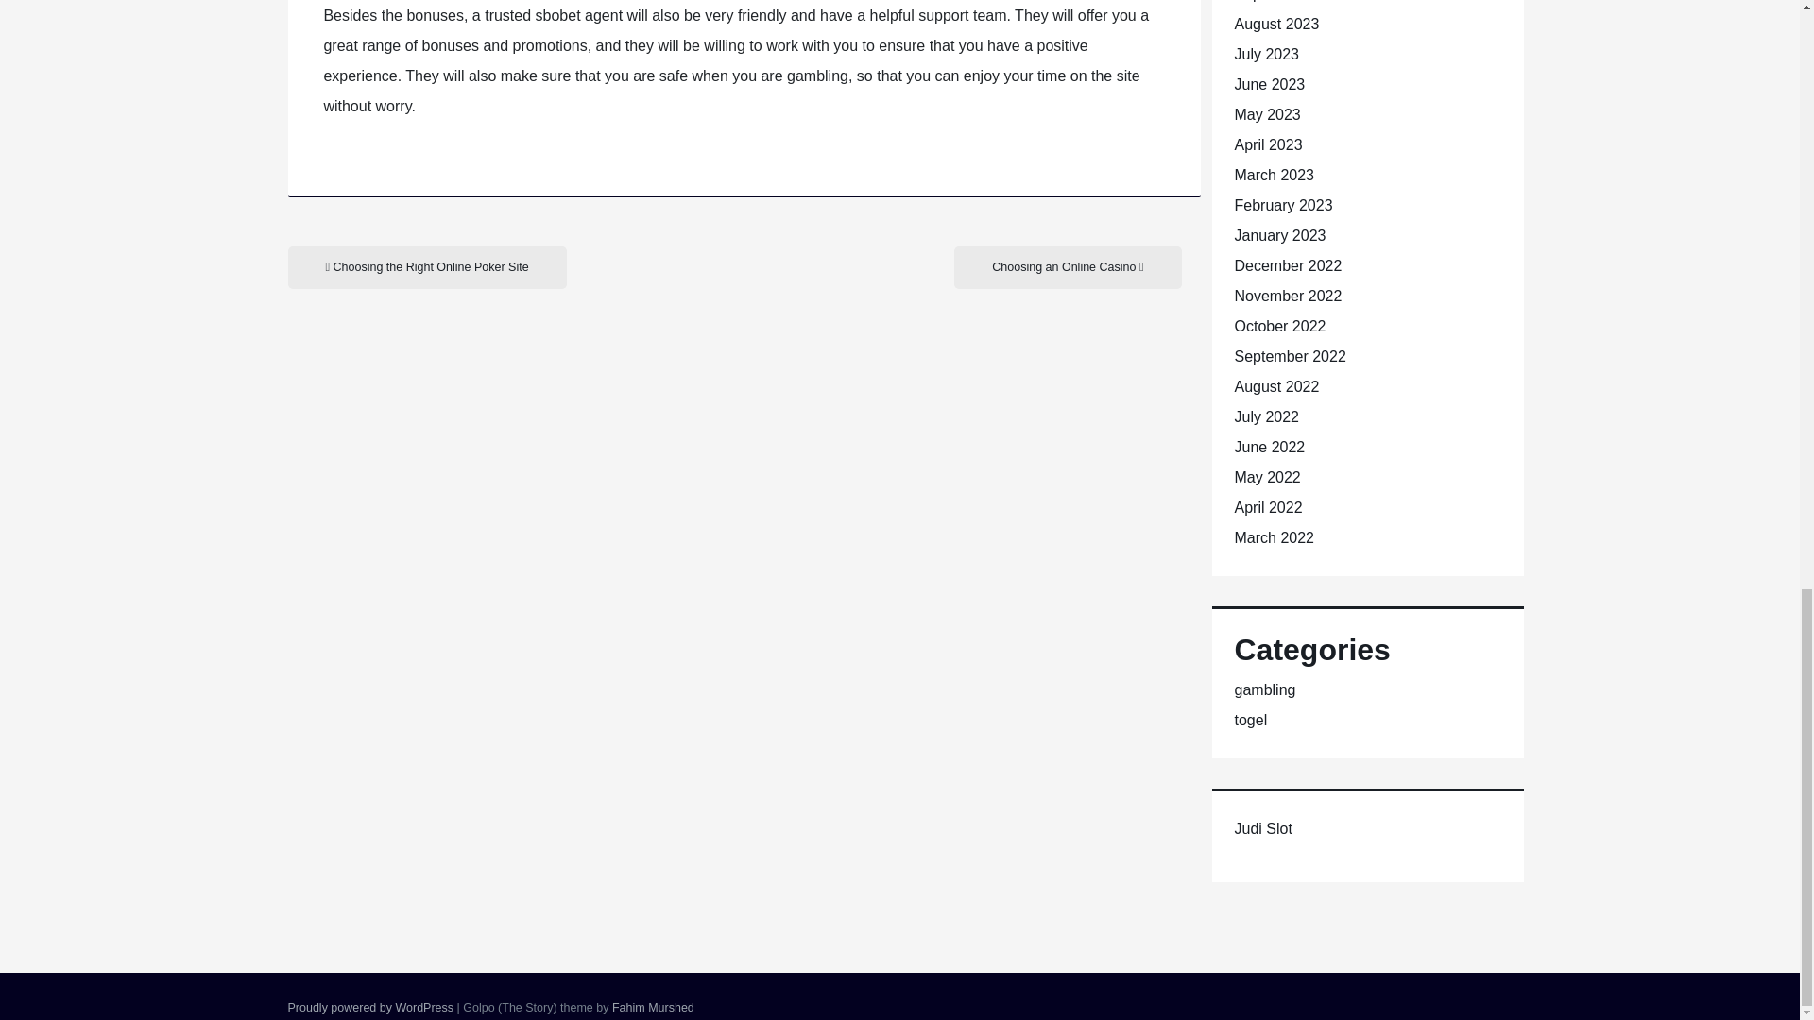 The image size is (1814, 1020). What do you see at coordinates (1279, 235) in the screenshot?
I see `January 2023` at bounding box center [1279, 235].